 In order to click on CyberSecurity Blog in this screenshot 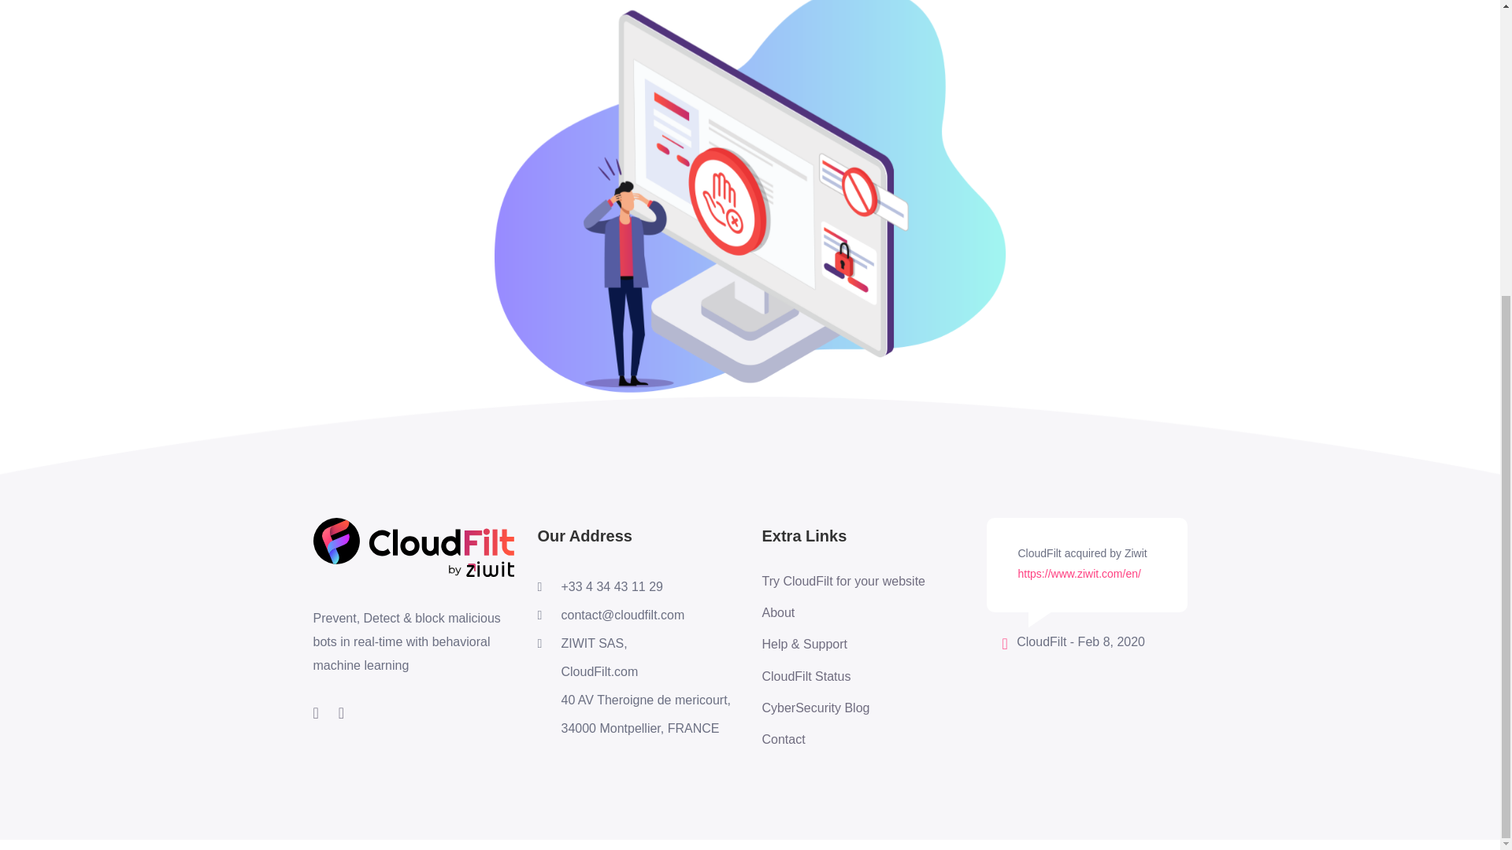, I will do `click(843, 708)`.